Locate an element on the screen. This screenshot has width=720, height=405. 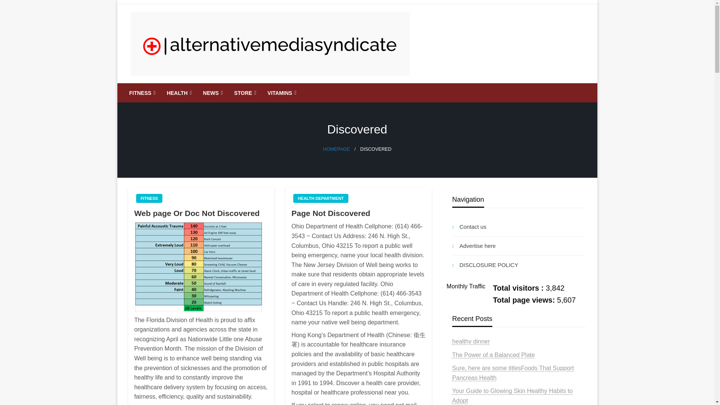
Page Not Discovered is located at coordinates (358, 213).